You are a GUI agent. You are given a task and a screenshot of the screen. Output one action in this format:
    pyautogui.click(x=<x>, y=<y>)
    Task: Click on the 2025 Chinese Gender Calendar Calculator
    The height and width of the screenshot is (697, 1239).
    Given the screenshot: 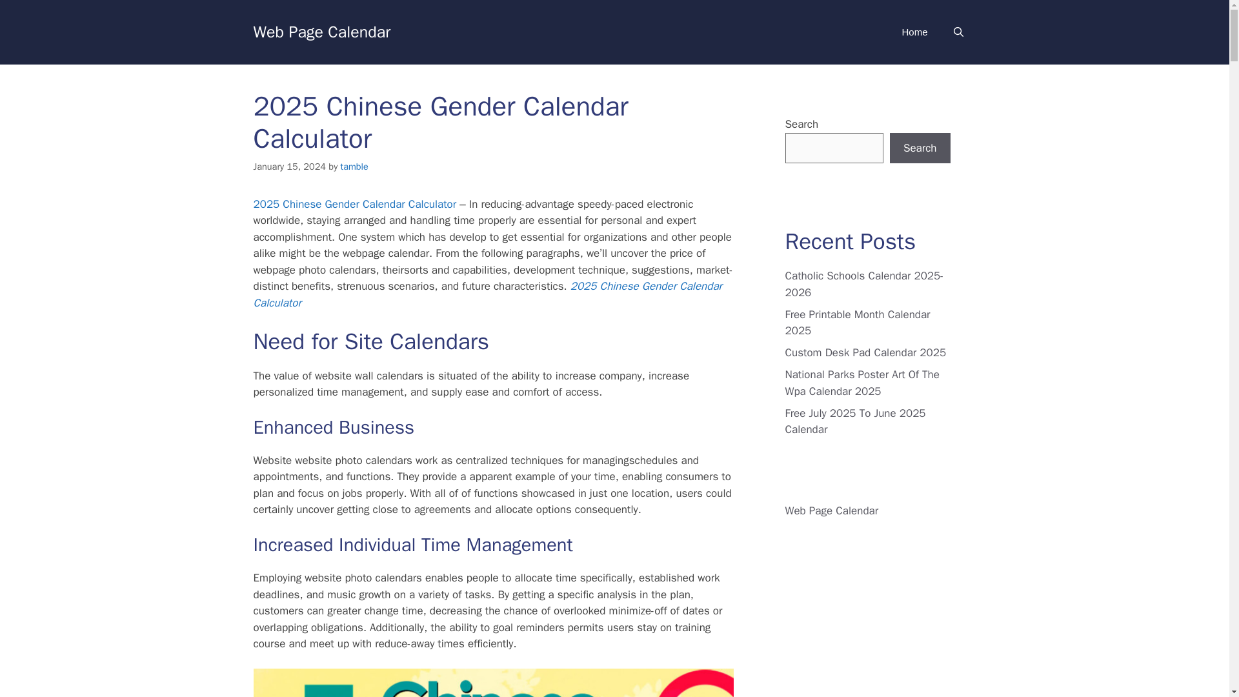 What is the action you would take?
    pyautogui.click(x=354, y=204)
    